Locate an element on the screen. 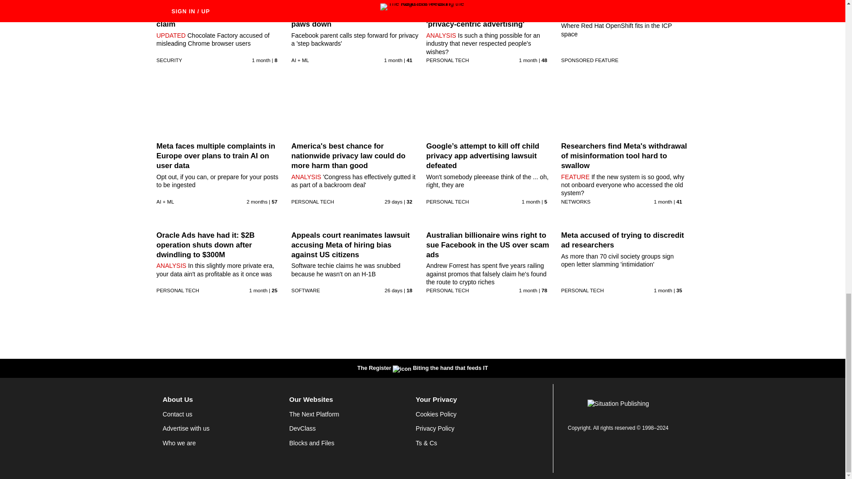 This screenshot has height=479, width=852. 27 Jun 2024 21:5 is located at coordinates (393, 290).